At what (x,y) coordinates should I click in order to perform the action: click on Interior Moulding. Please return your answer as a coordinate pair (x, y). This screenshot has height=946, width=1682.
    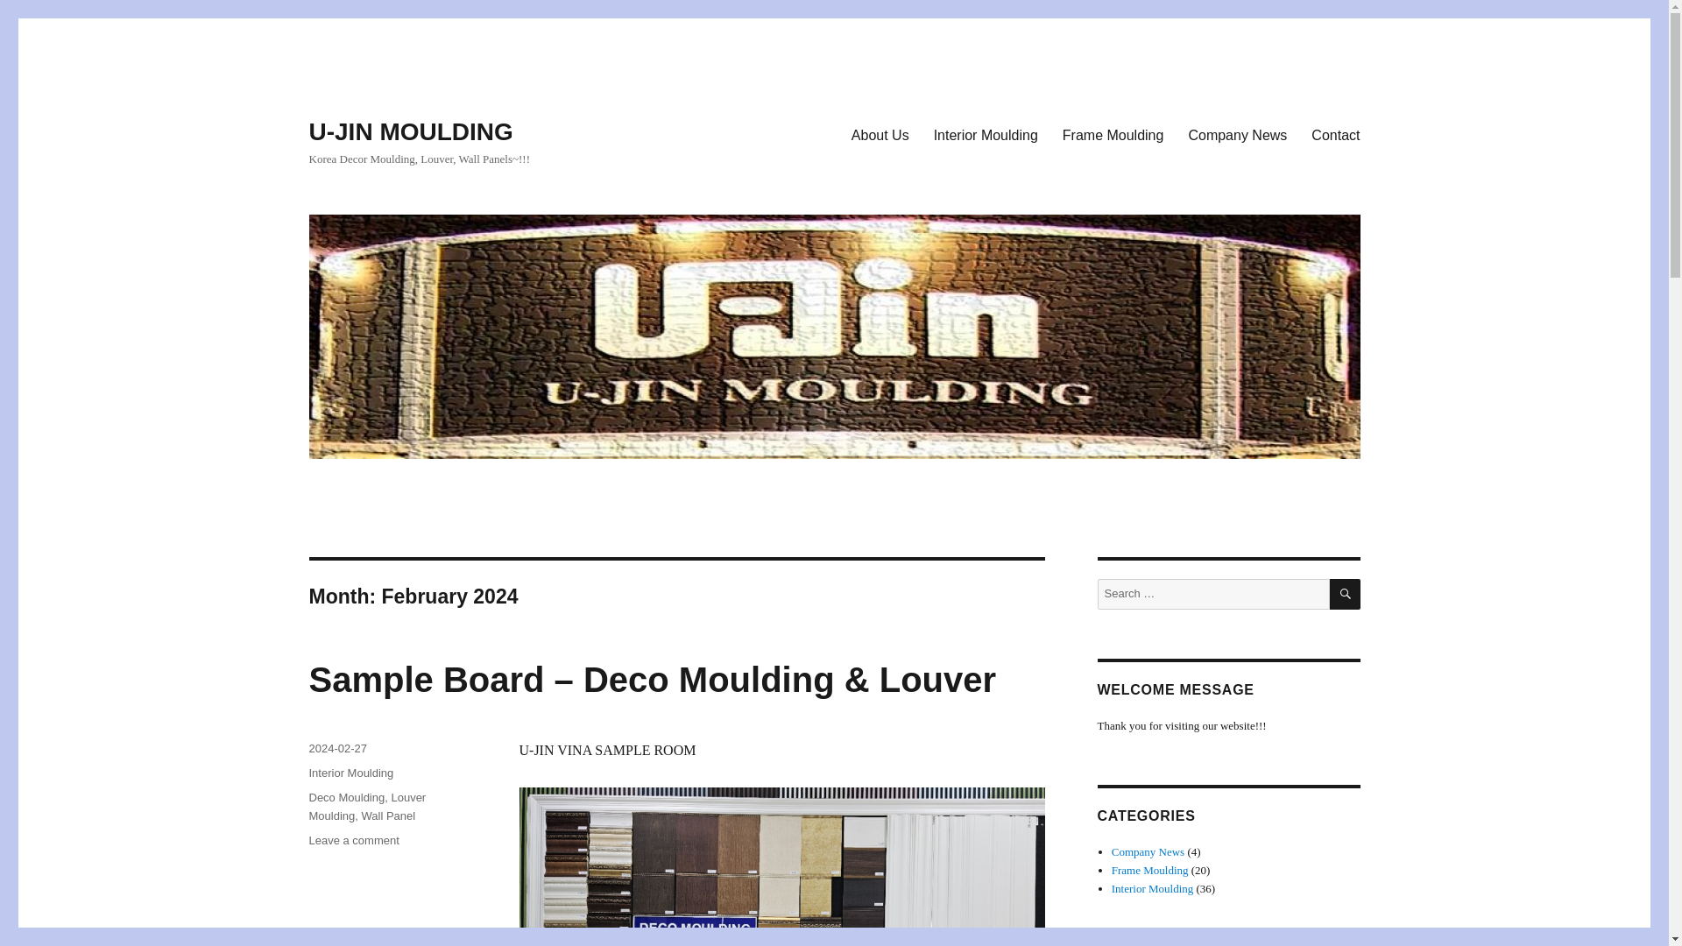
    Looking at the image, I should click on (1153, 888).